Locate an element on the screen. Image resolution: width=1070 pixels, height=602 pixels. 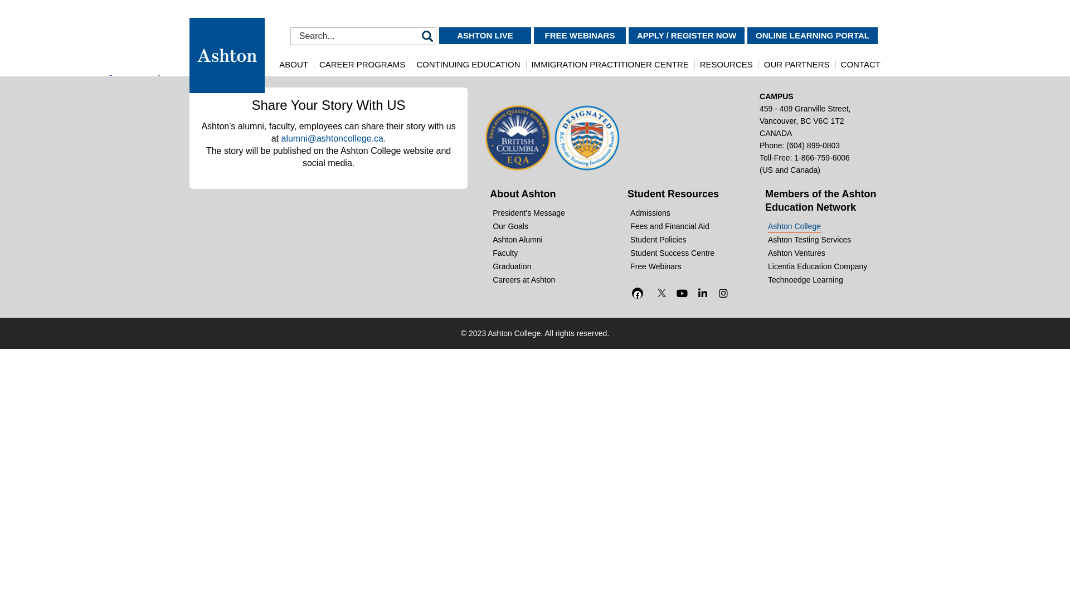
Graduation is located at coordinates (508, 266).